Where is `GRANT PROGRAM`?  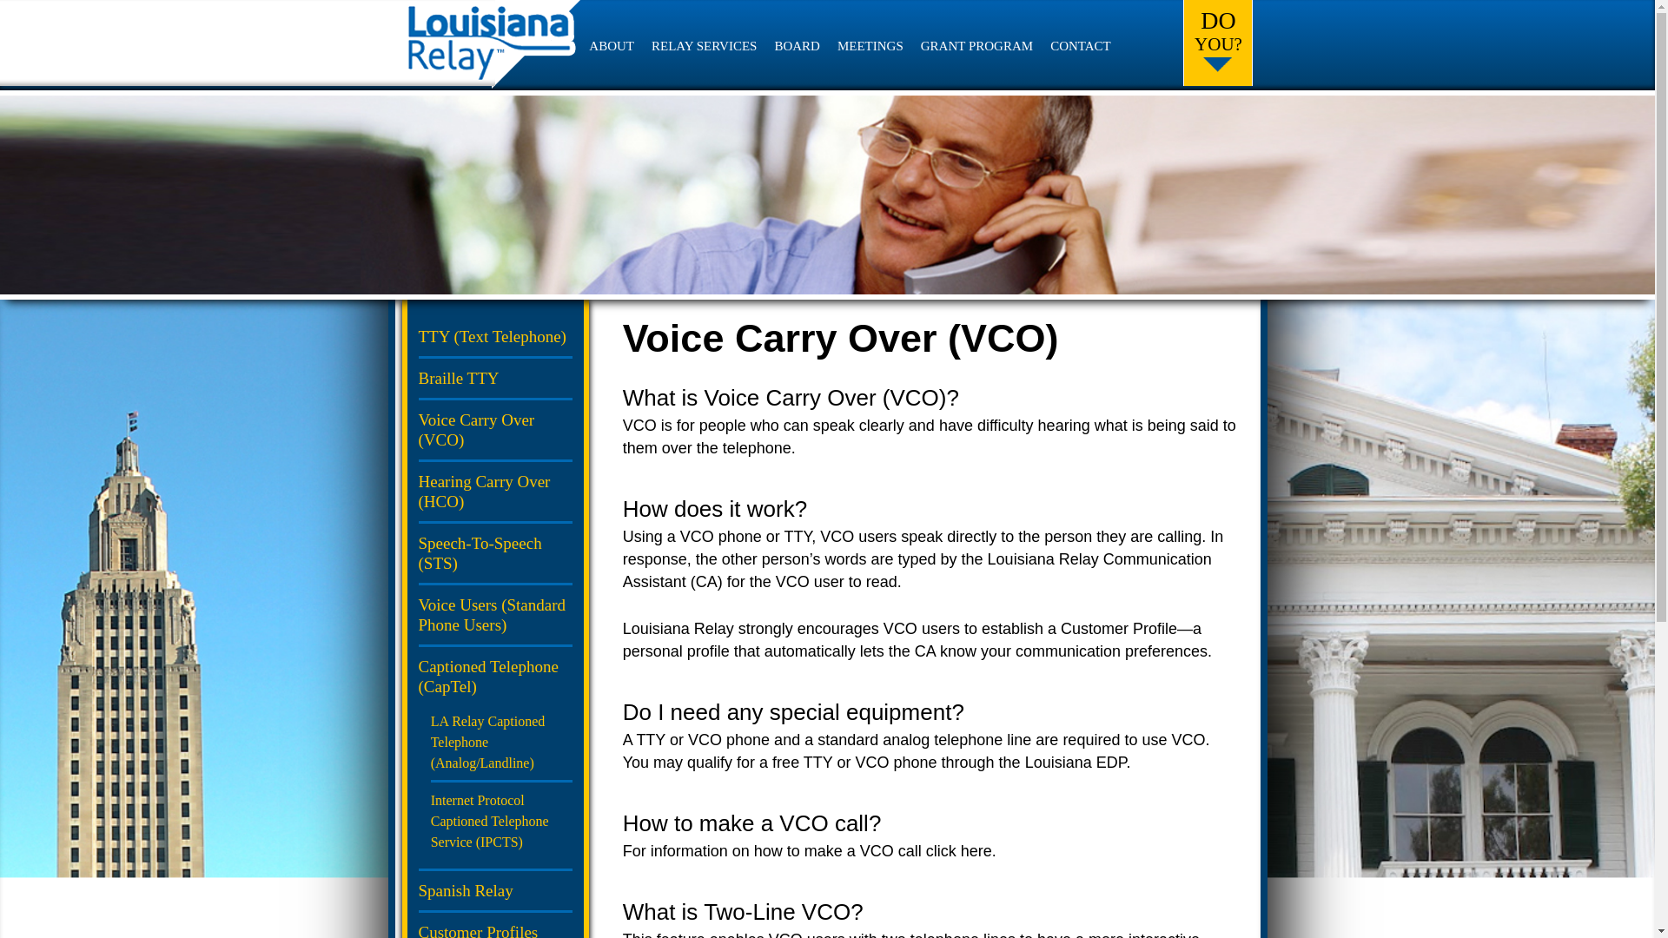 GRANT PROGRAM is located at coordinates (976, 45).